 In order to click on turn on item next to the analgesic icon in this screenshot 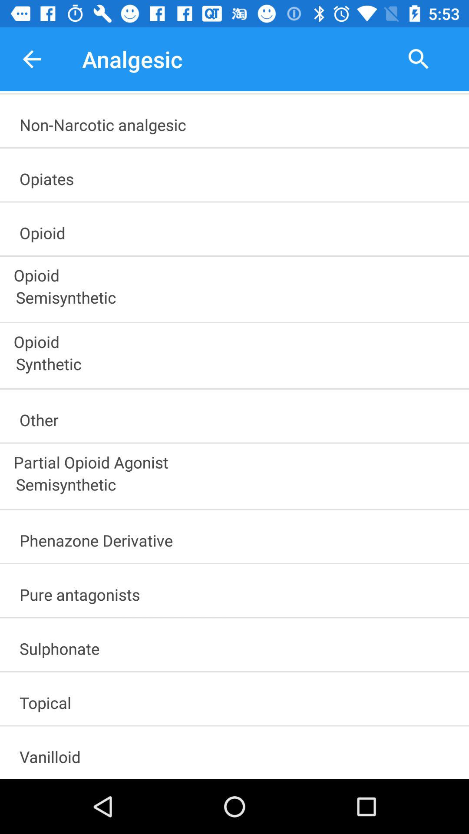, I will do `click(32, 59)`.